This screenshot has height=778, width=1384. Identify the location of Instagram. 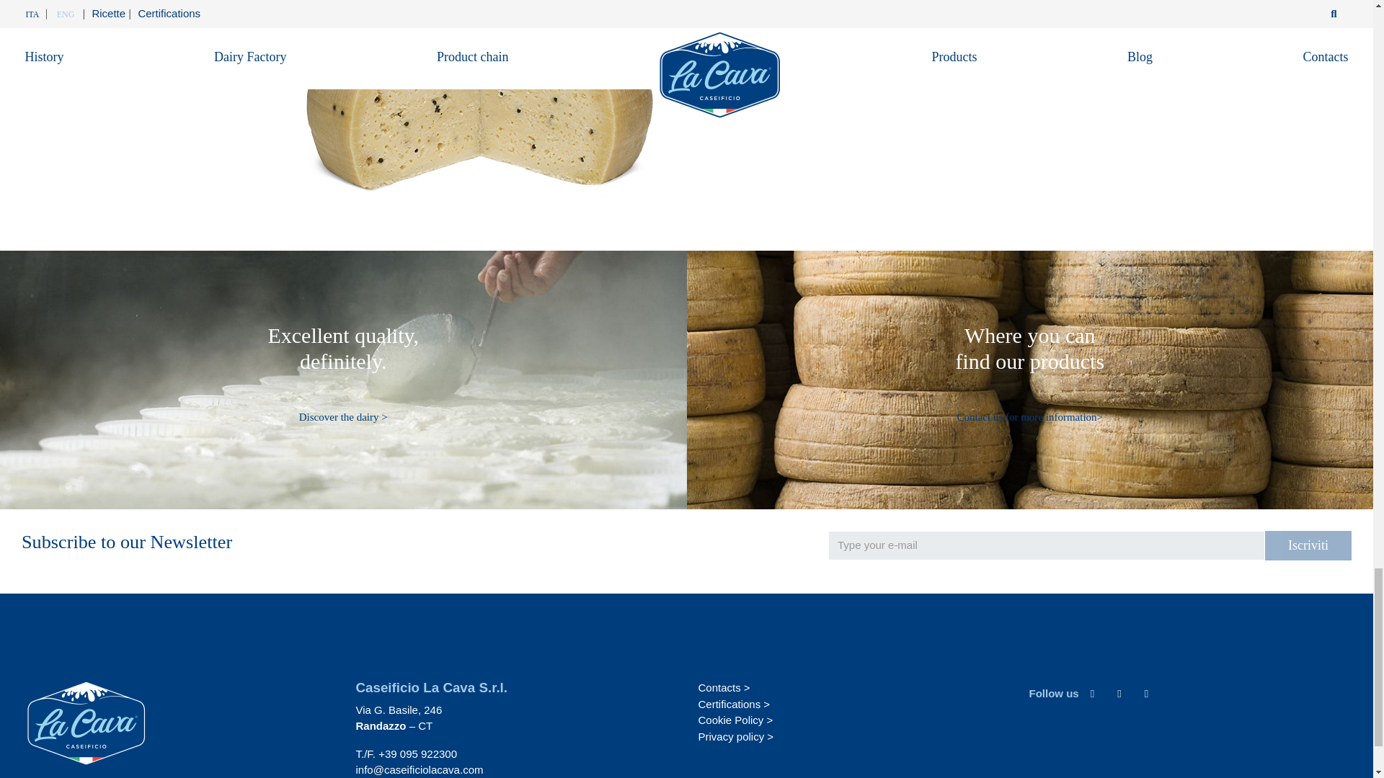
(1119, 693).